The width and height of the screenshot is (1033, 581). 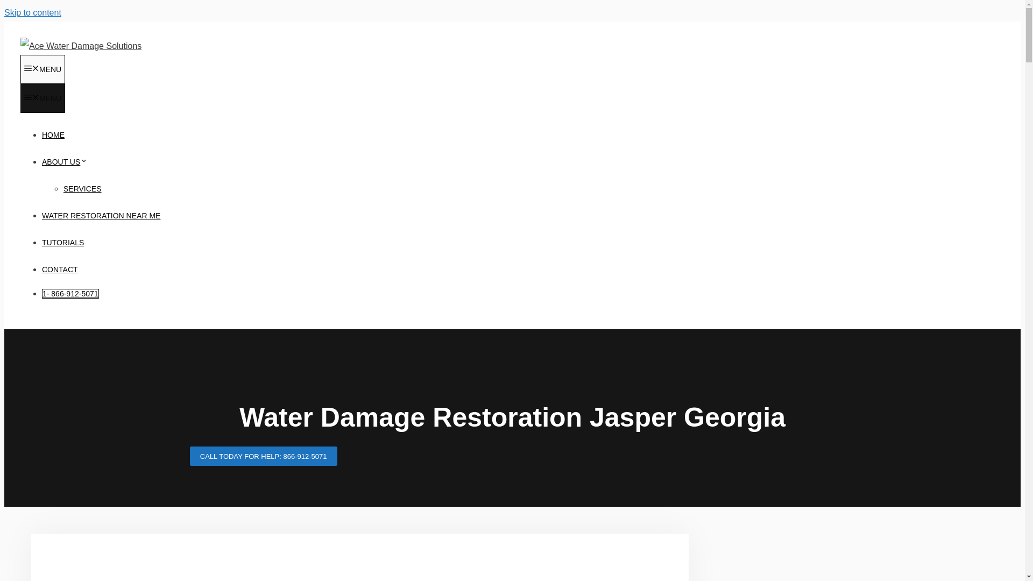 I want to click on Skip to content, so click(x=32, y=13).